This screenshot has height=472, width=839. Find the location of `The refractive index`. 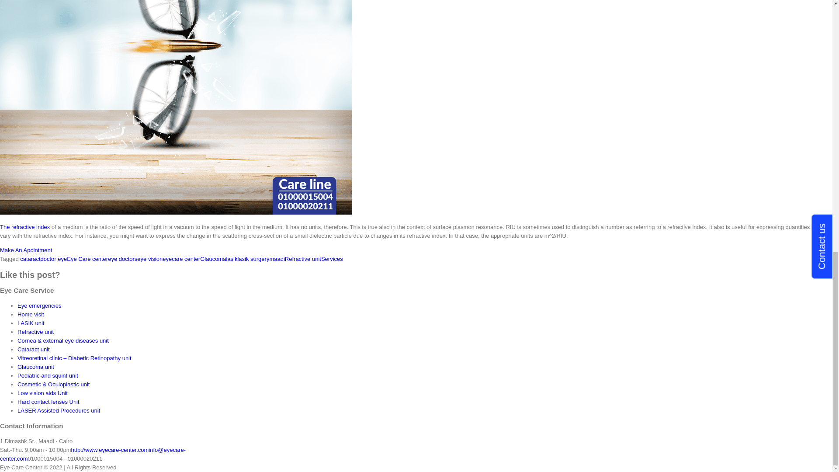

The refractive index is located at coordinates (24, 227).